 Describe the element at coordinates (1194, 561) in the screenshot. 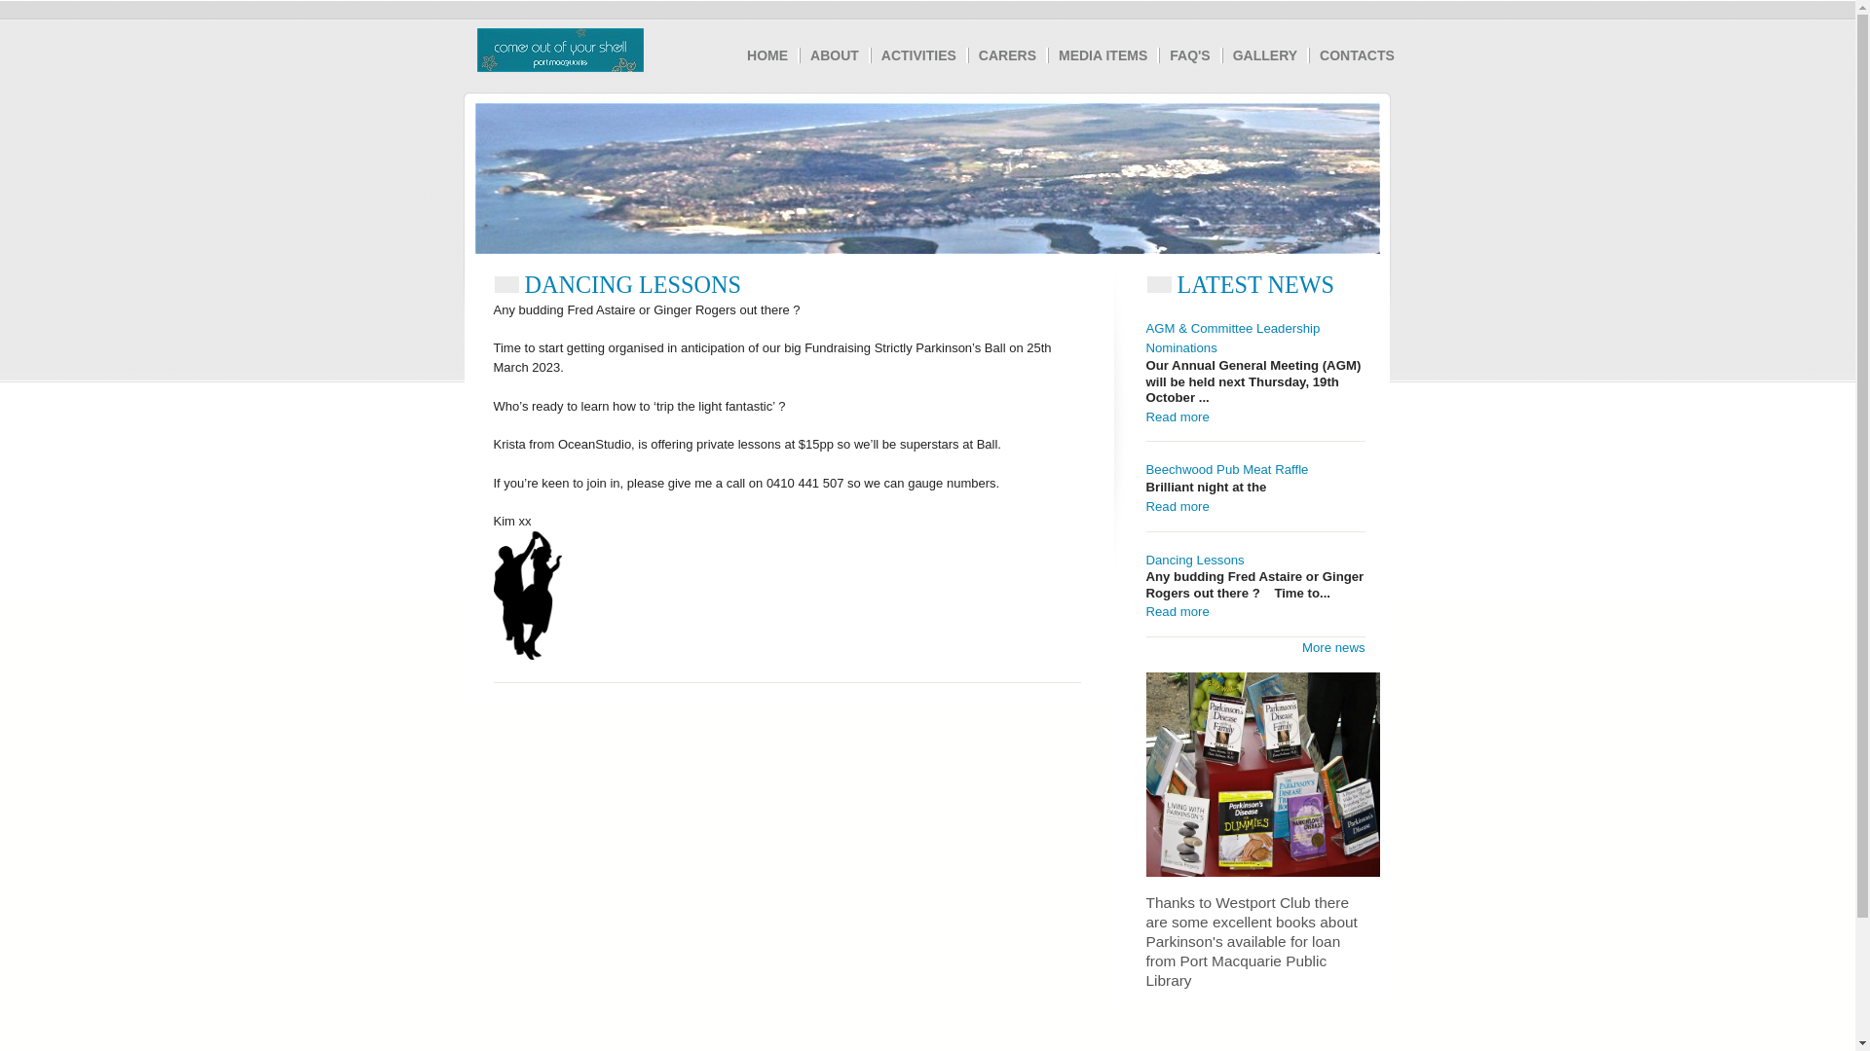

I see `Dancing Lessons` at that location.